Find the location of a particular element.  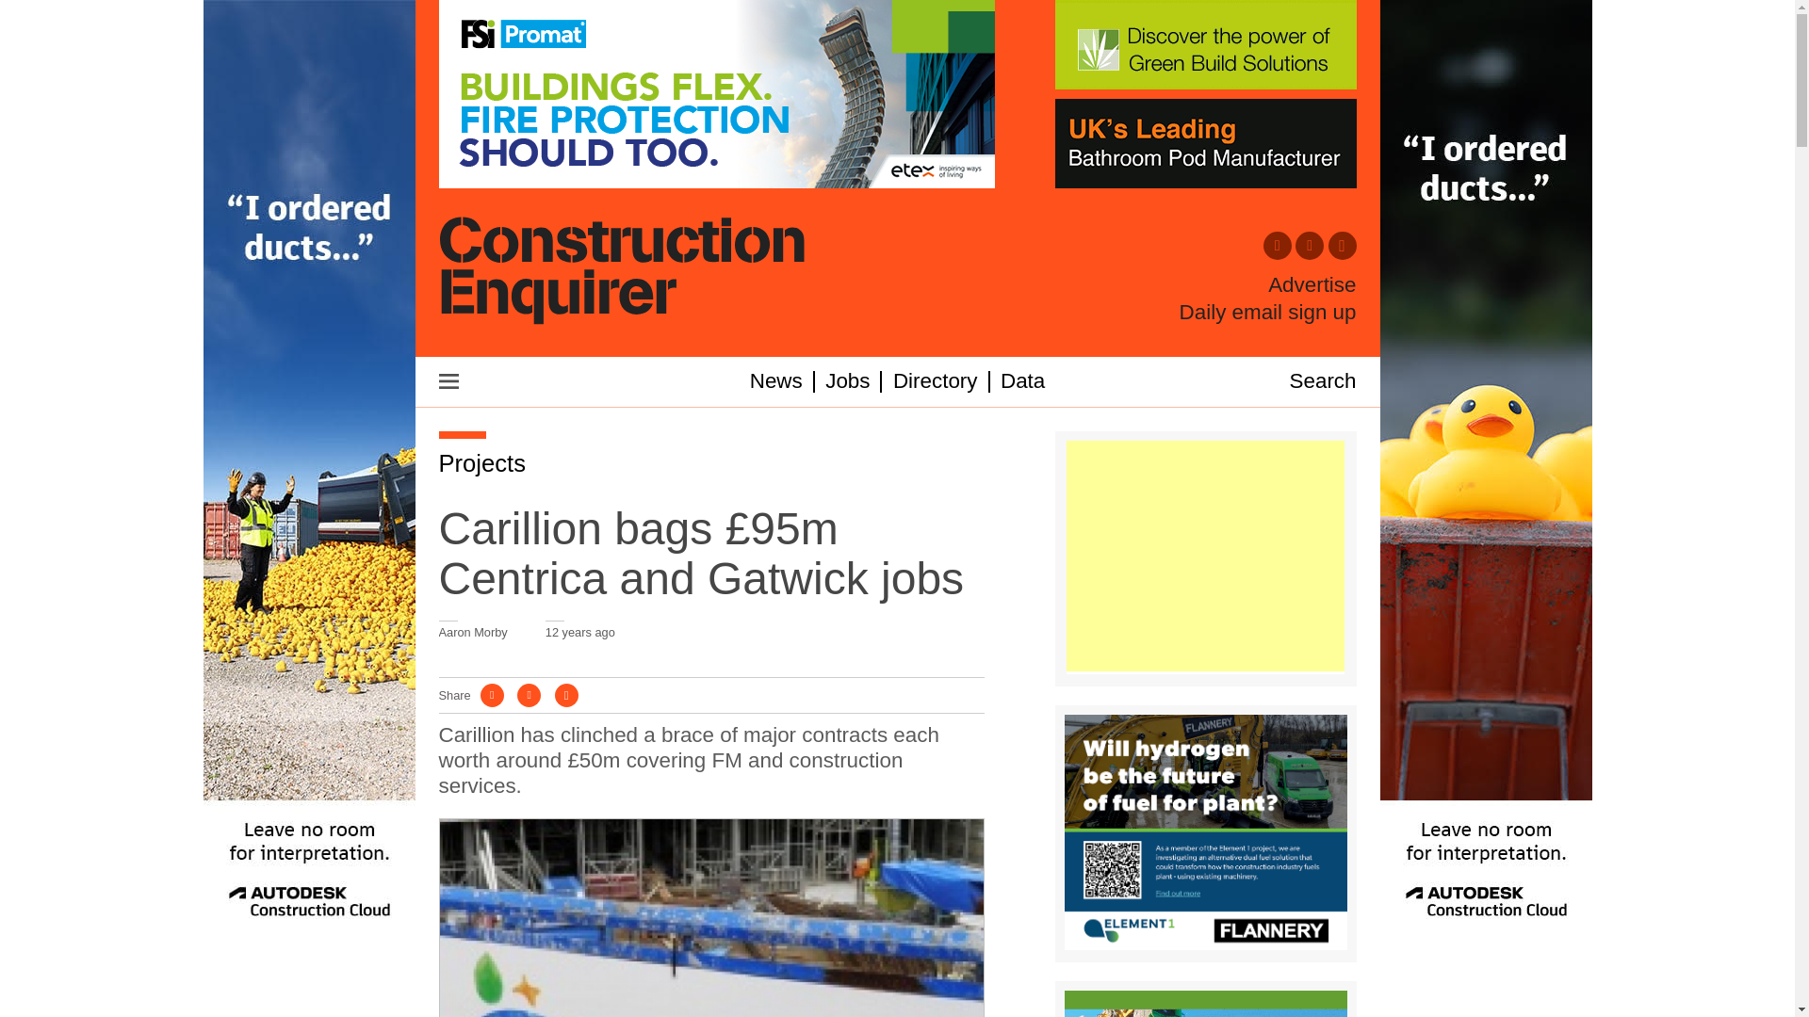

Data is located at coordinates (1022, 380).